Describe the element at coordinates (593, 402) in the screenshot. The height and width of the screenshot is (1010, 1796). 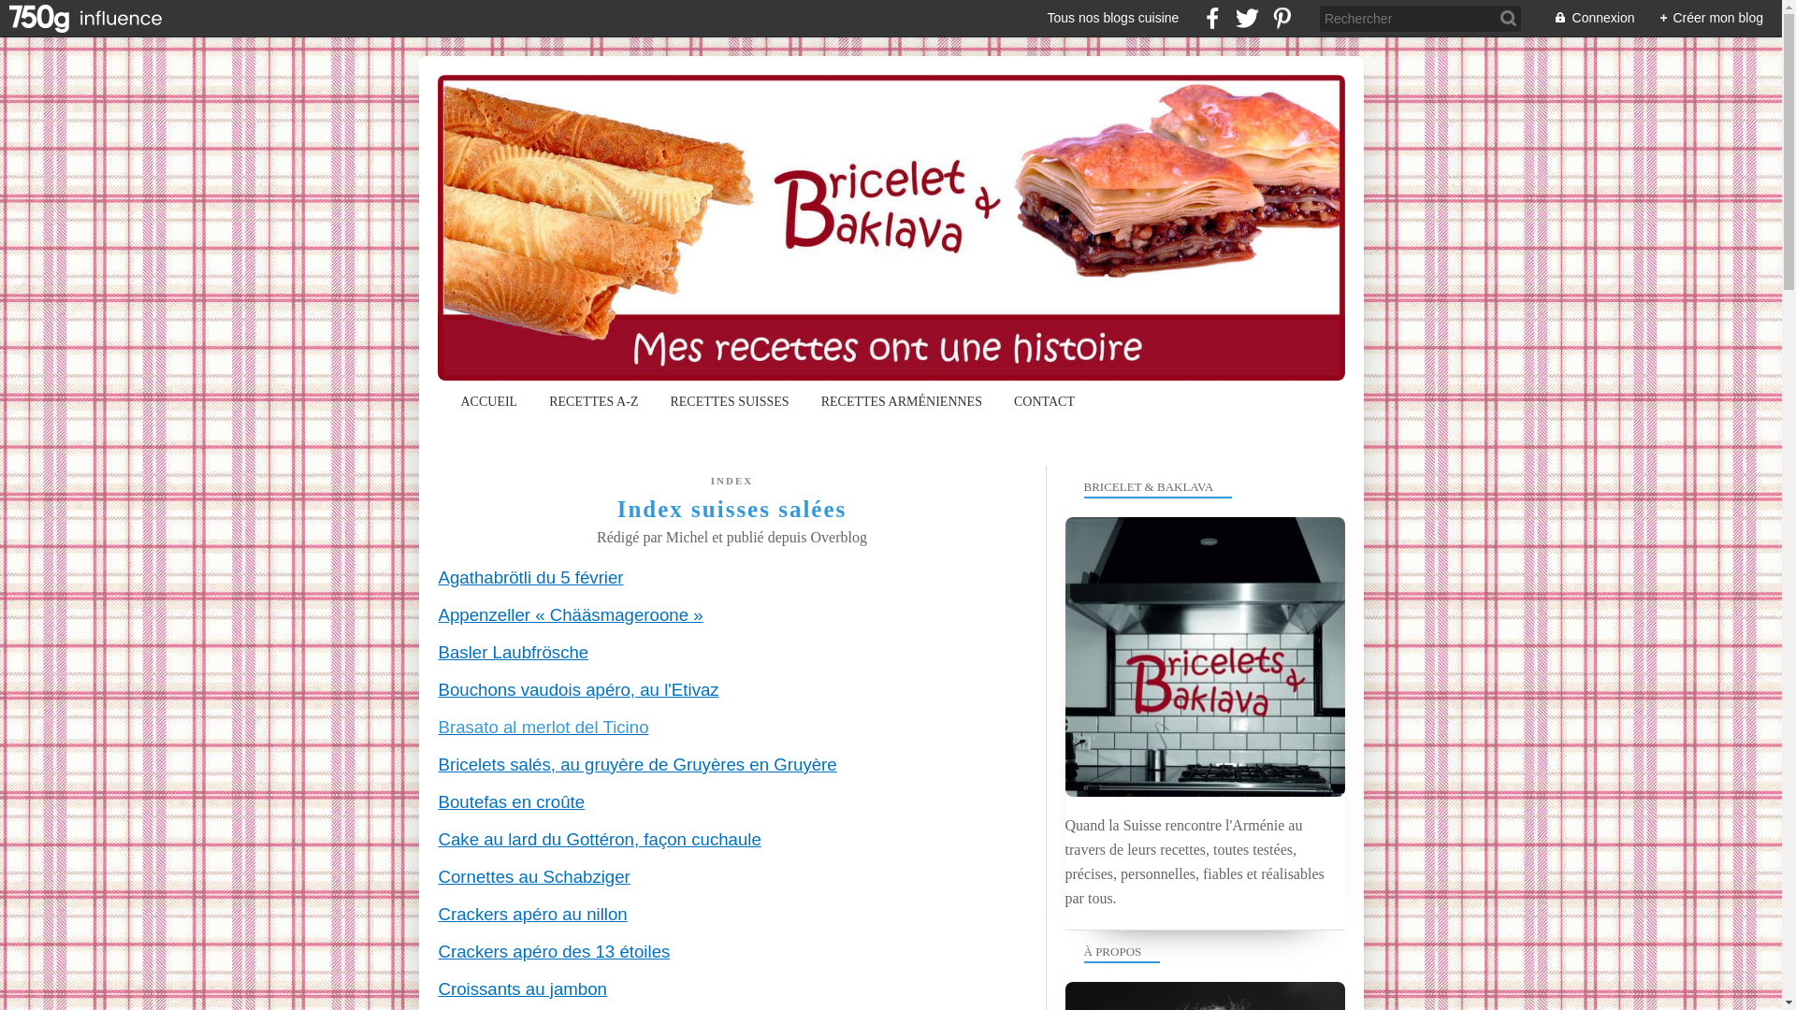
I see `RECETTES A-Z` at that location.